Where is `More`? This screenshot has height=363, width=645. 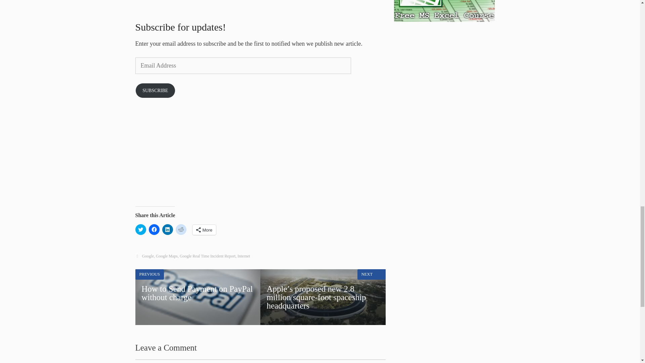
More is located at coordinates (154, 229).